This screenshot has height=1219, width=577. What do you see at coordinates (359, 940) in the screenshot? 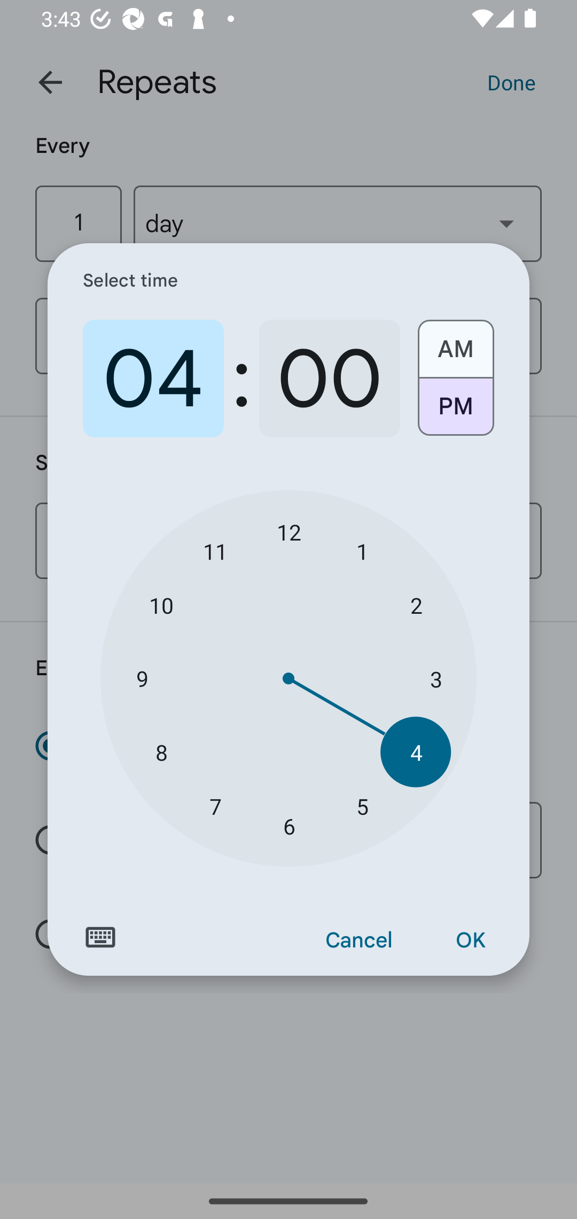
I see `Cancel` at bounding box center [359, 940].